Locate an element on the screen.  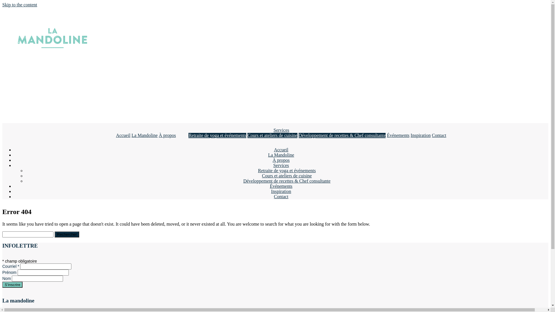
Services is located at coordinates (281, 165).